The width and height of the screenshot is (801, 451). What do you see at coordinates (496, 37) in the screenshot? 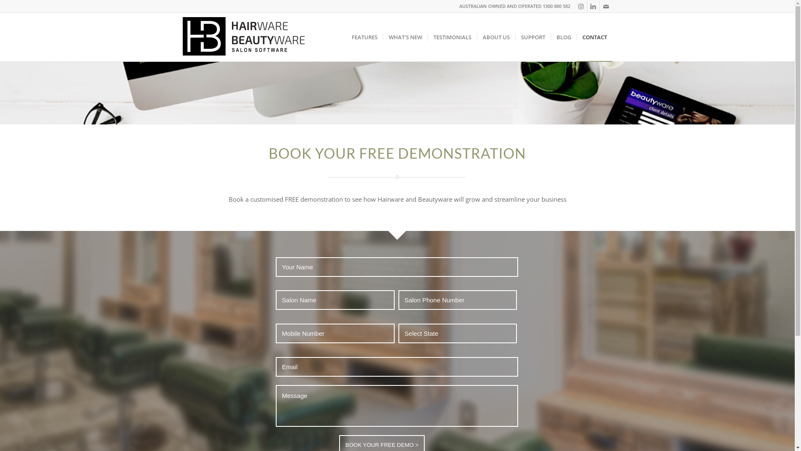
I see `ABOUT US` at bounding box center [496, 37].